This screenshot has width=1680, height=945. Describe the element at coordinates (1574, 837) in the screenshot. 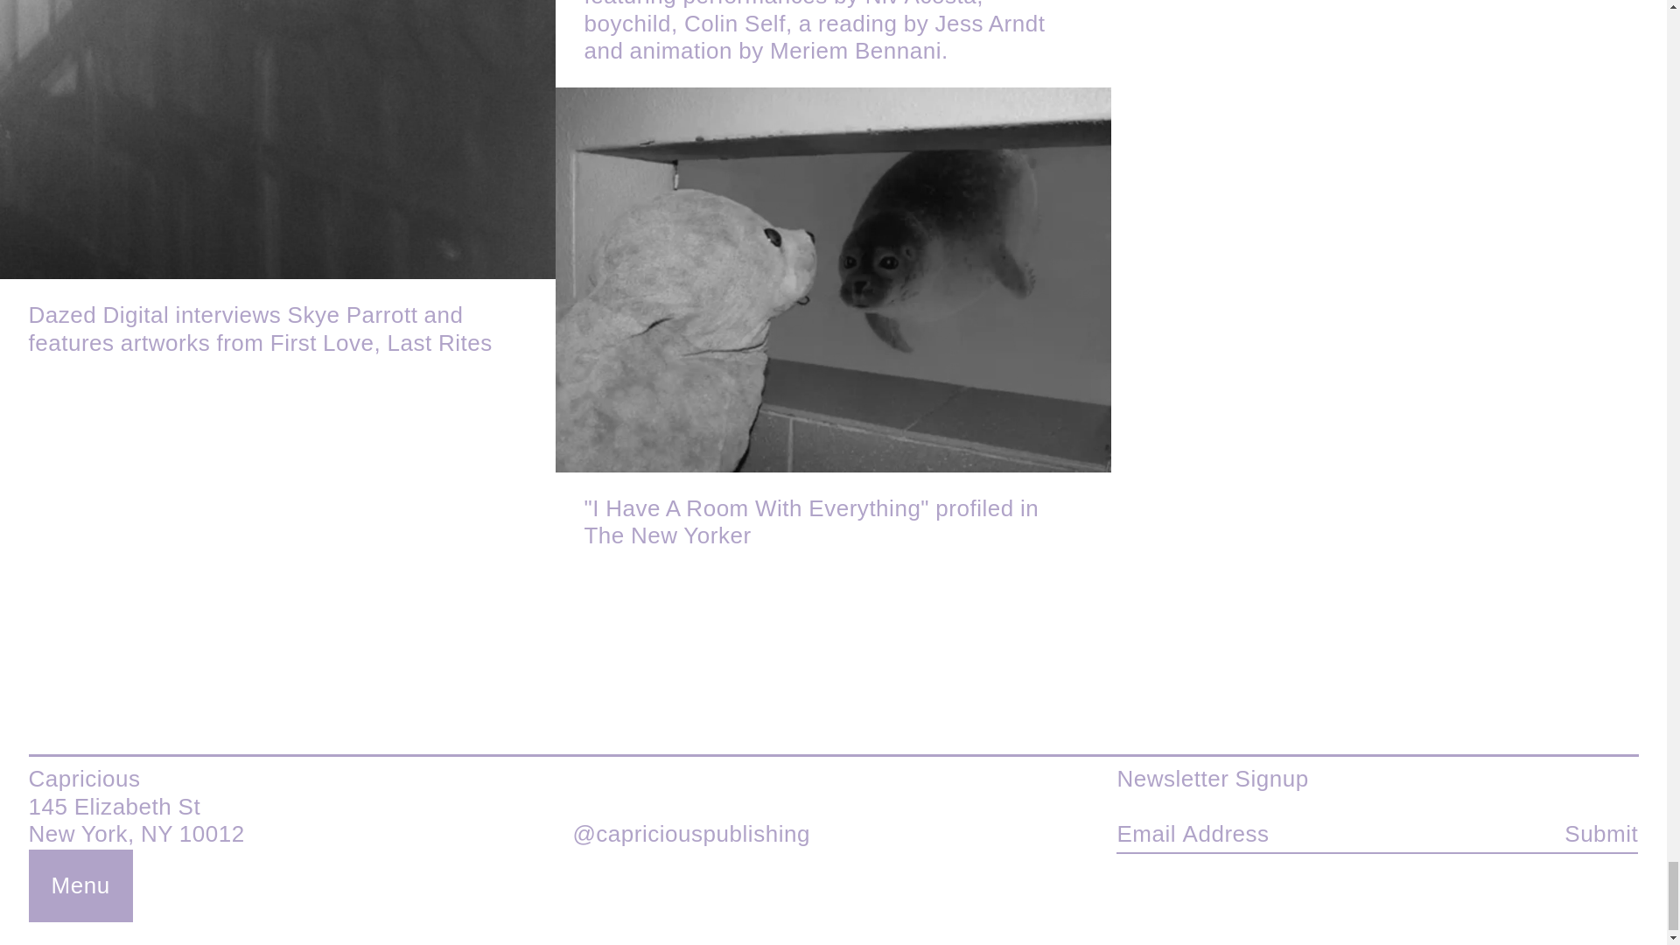

I see `Submit` at that location.